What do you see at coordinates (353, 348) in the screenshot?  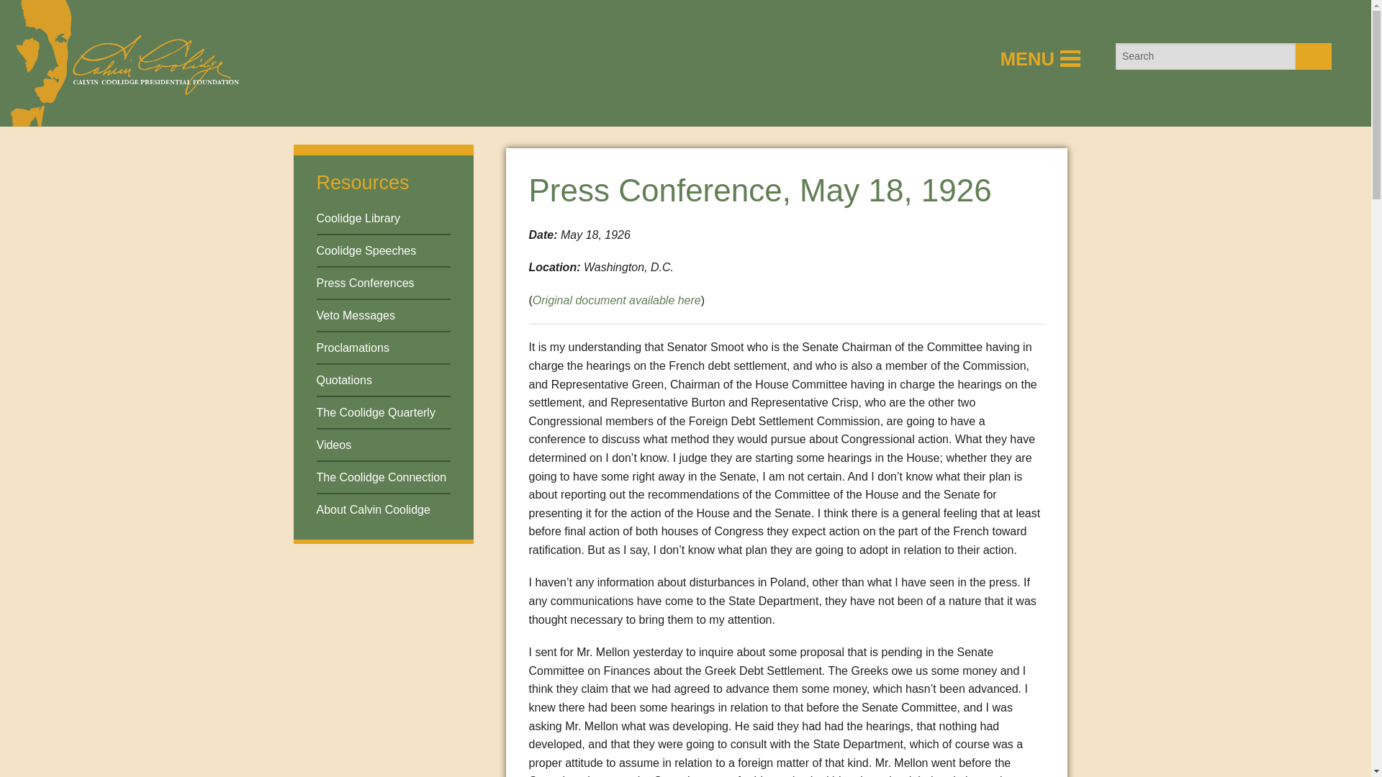 I see `Proclamations` at bounding box center [353, 348].